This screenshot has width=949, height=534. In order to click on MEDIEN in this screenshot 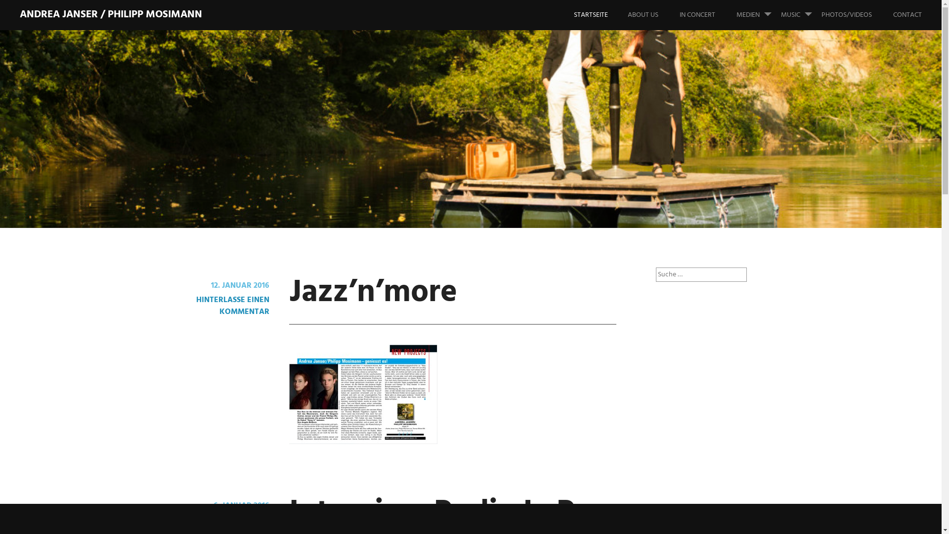, I will do `click(758, 15)`.